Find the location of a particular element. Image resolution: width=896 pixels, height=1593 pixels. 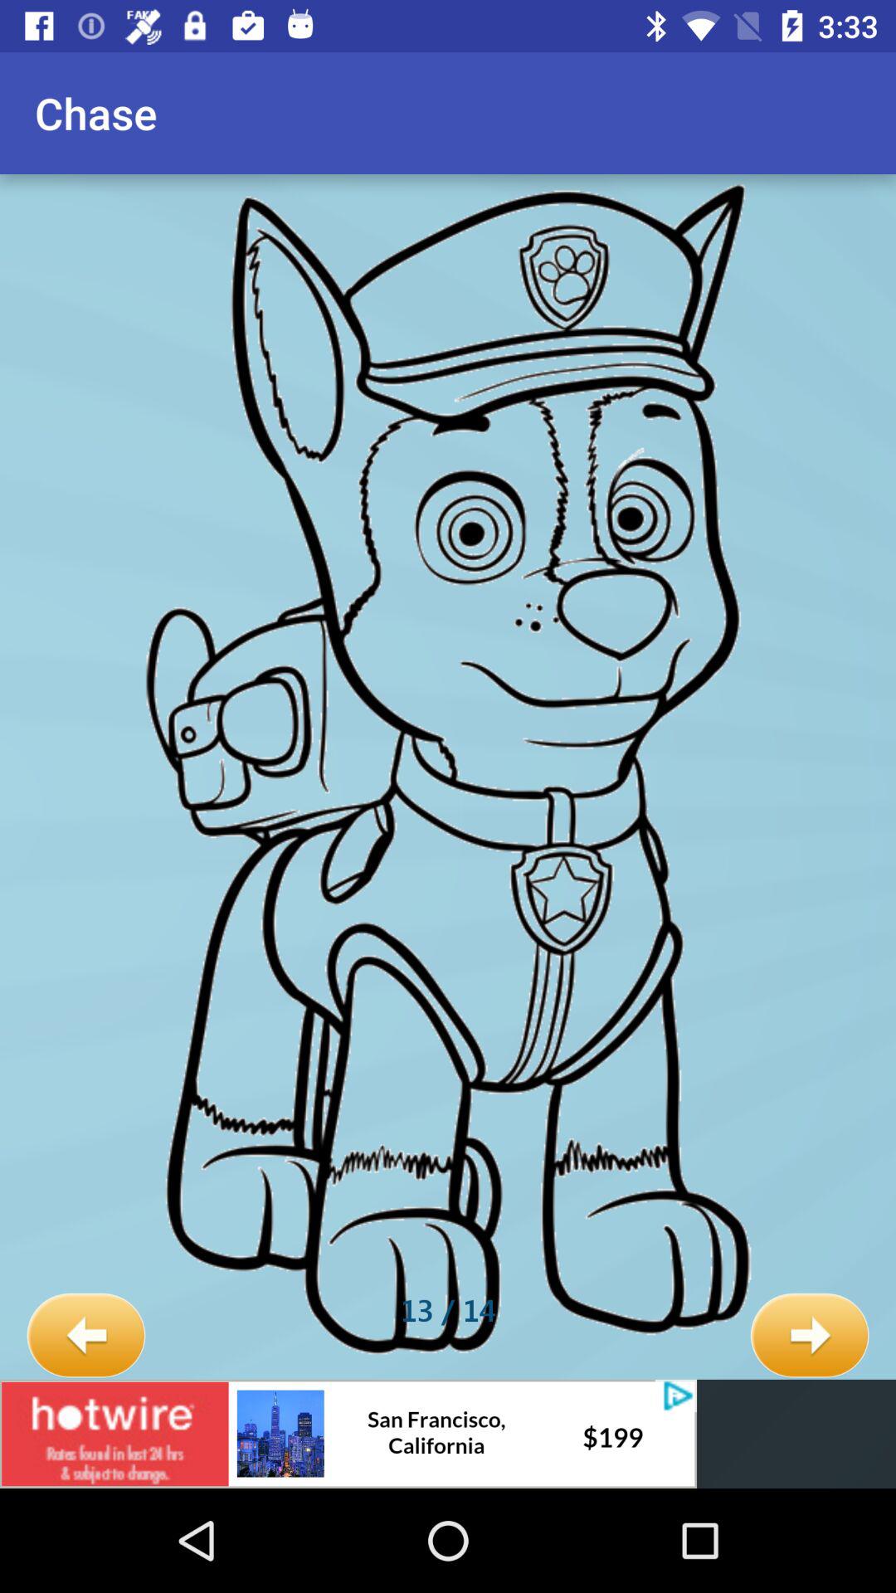

select icon next to 13 / 14 item is located at coordinates (810, 1336).